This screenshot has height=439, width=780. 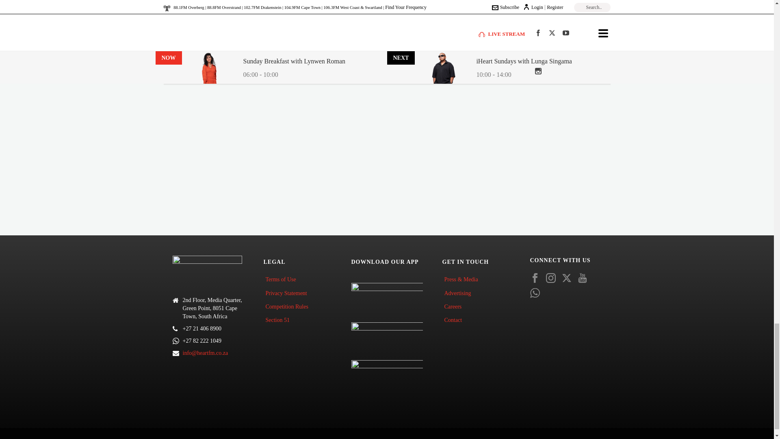 I want to click on Alleged killer arrested, so click(x=195, y=35).